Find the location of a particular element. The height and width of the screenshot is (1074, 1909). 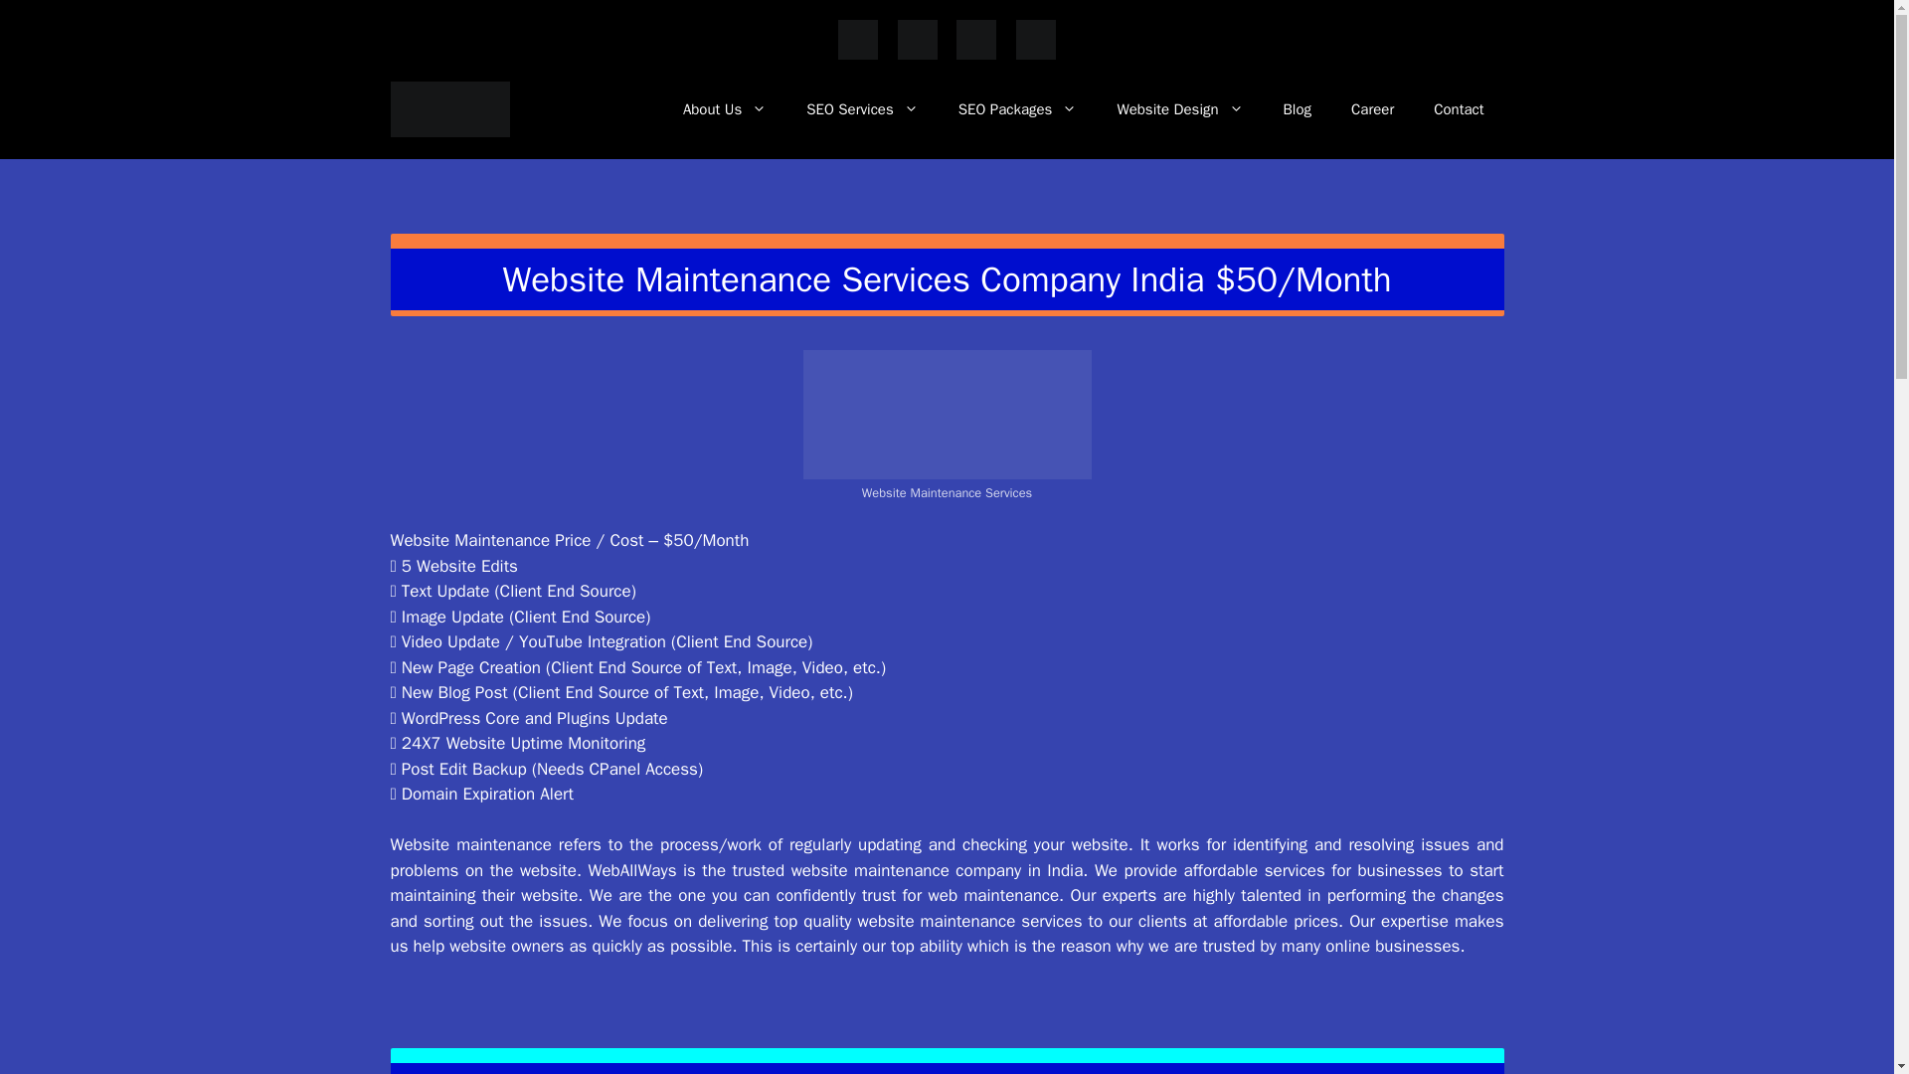

Website Design is located at coordinates (1179, 109).